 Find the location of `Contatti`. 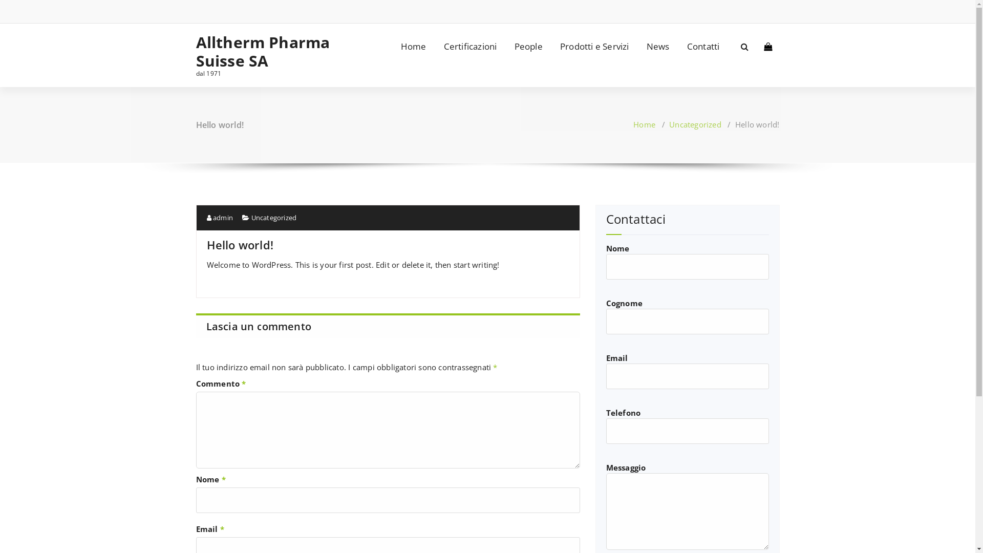

Contatti is located at coordinates (703, 47).